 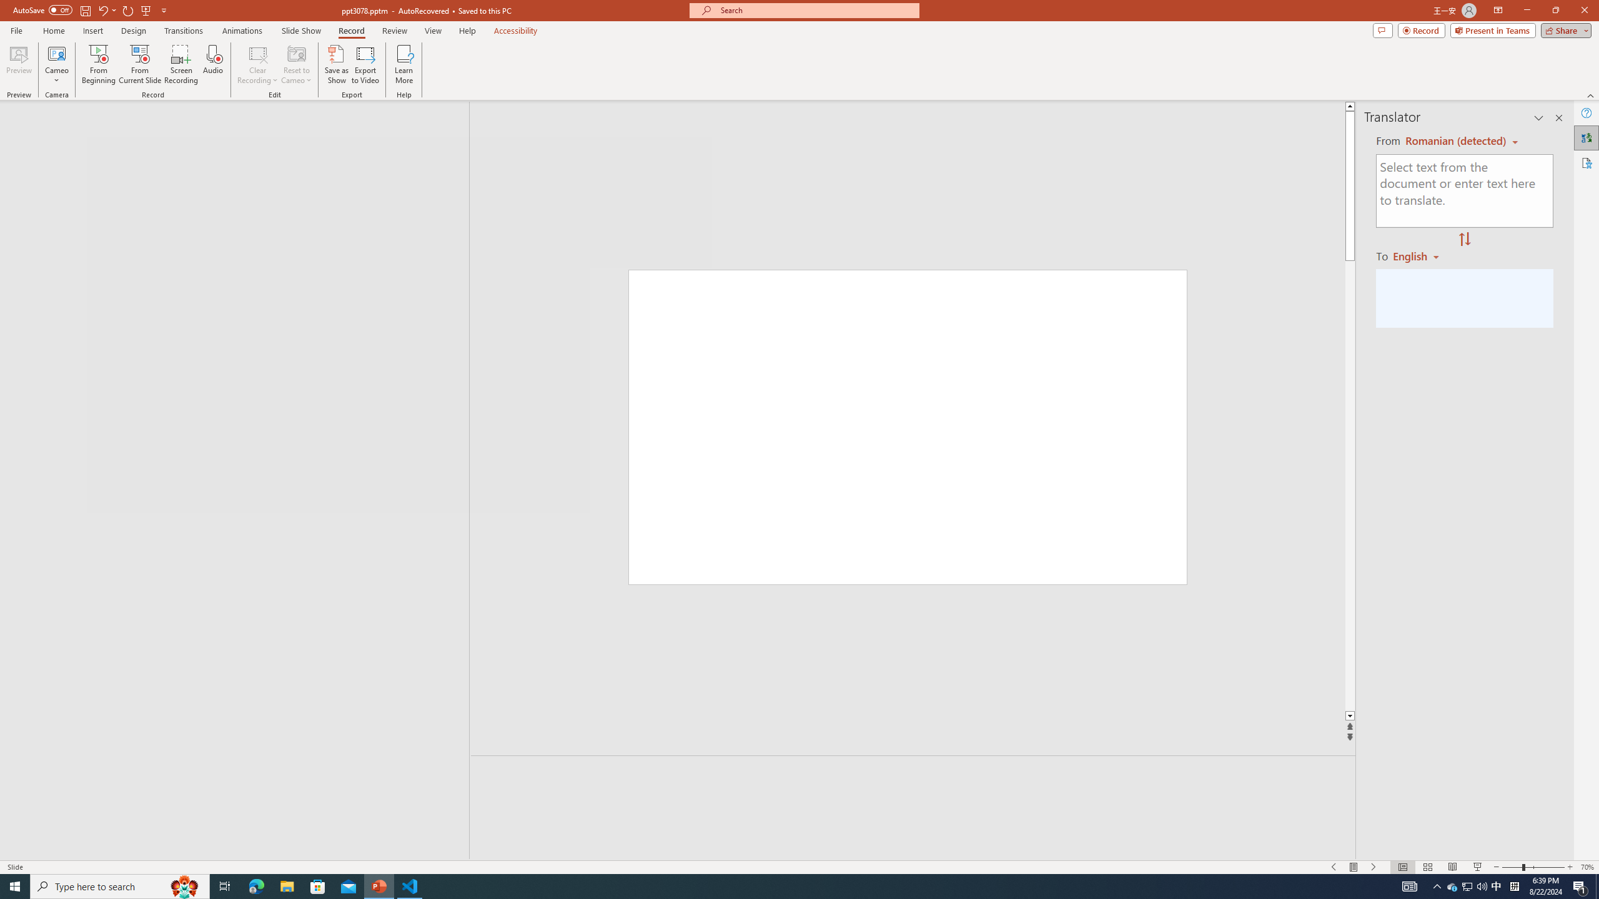 What do you see at coordinates (1420, 255) in the screenshot?
I see `Romanian` at bounding box center [1420, 255].